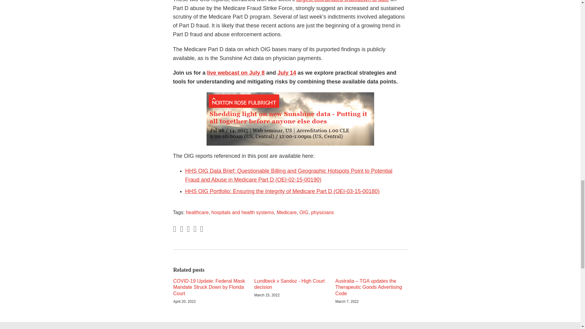 The width and height of the screenshot is (585, 329). Describe the element at coordinates (342, 1) in the screenshot. I see `largest coordinated crackdown to date` at that location.